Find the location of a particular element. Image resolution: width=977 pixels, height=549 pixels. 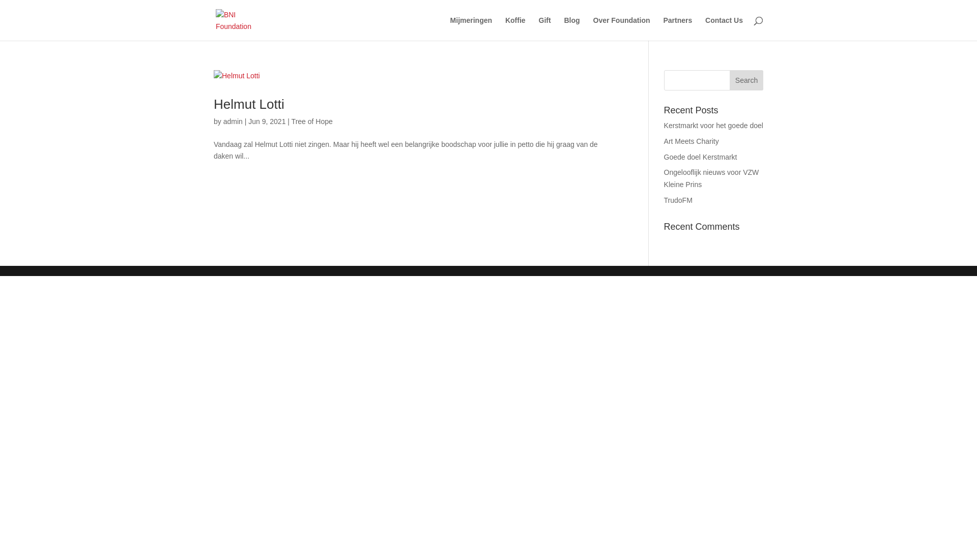

admin is located at coordinates (233, 121).